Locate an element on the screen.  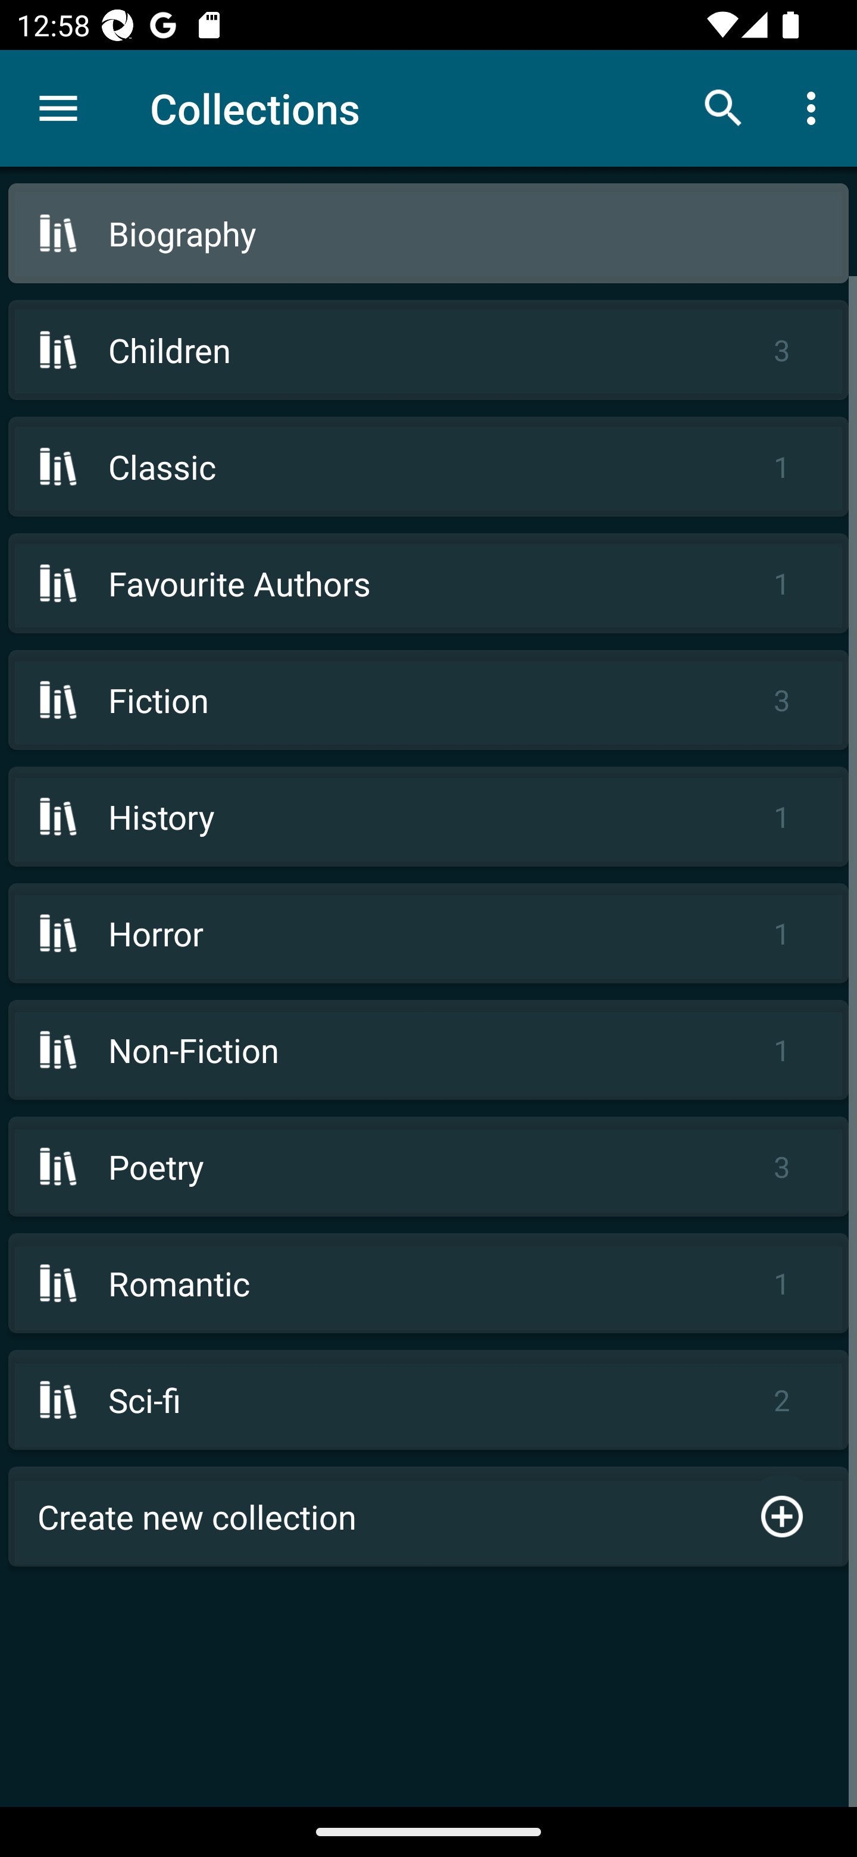
Fiction 3 is located at coordinates (428, 700).